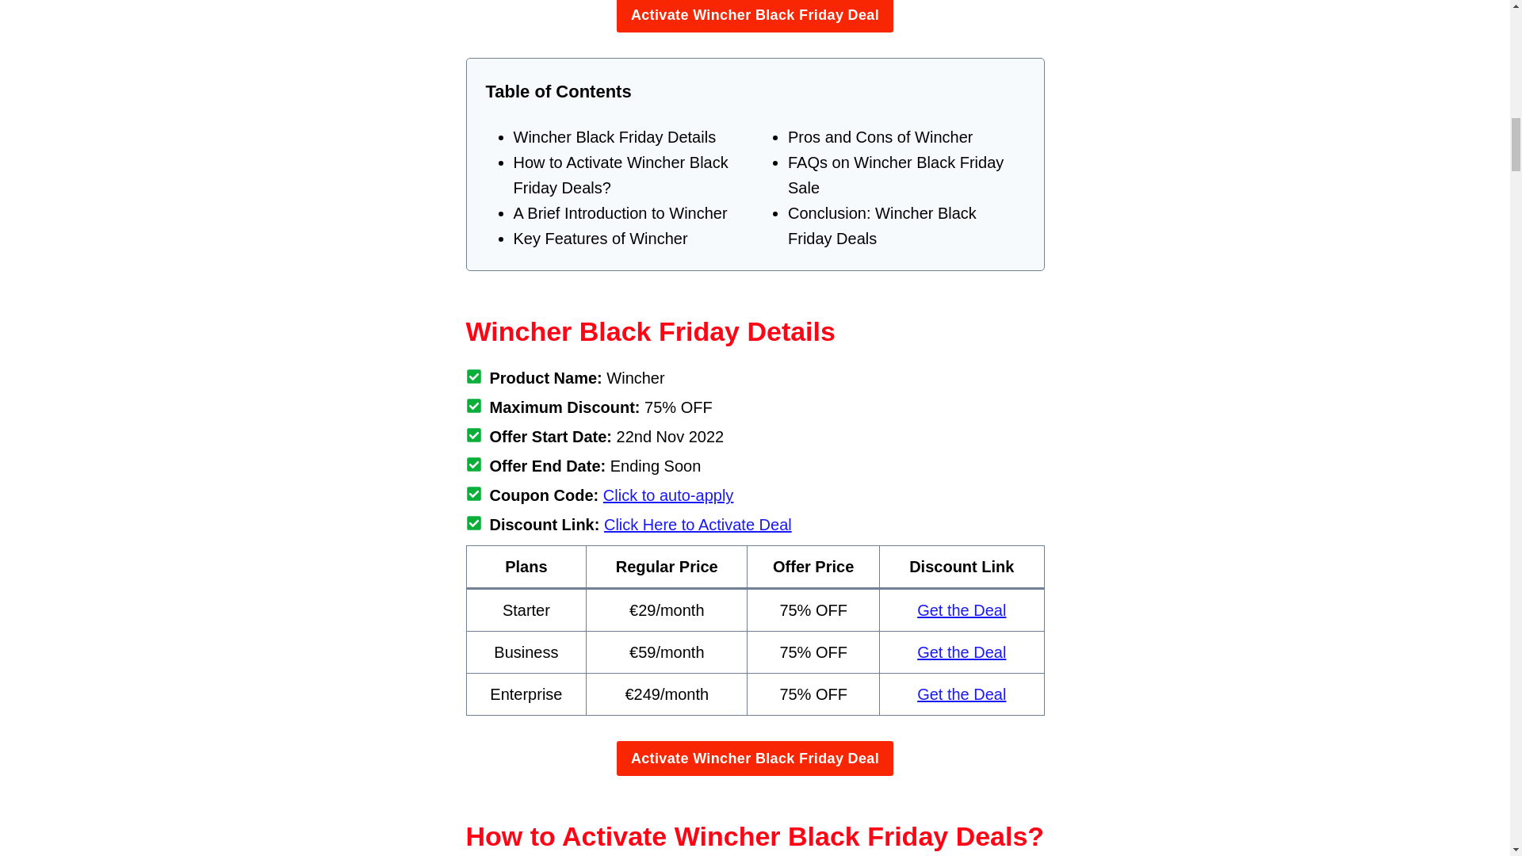 The width and height of the screenshot is (1522, 856). I want to click on Wincher Black Friday Details, so click(615, 136).